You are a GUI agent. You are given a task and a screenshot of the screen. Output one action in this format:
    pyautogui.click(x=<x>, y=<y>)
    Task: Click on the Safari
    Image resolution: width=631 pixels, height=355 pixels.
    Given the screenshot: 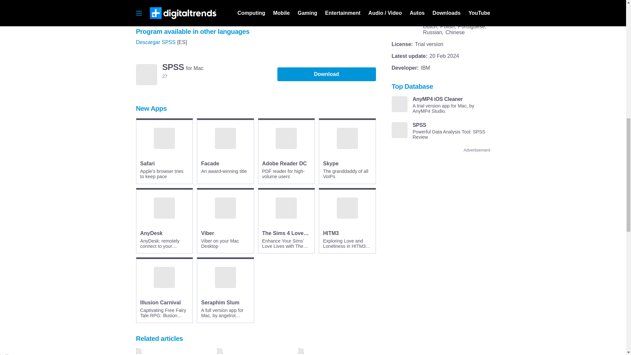 What is the action you would take?
    pyautogui.click(x=147, y=164)
    